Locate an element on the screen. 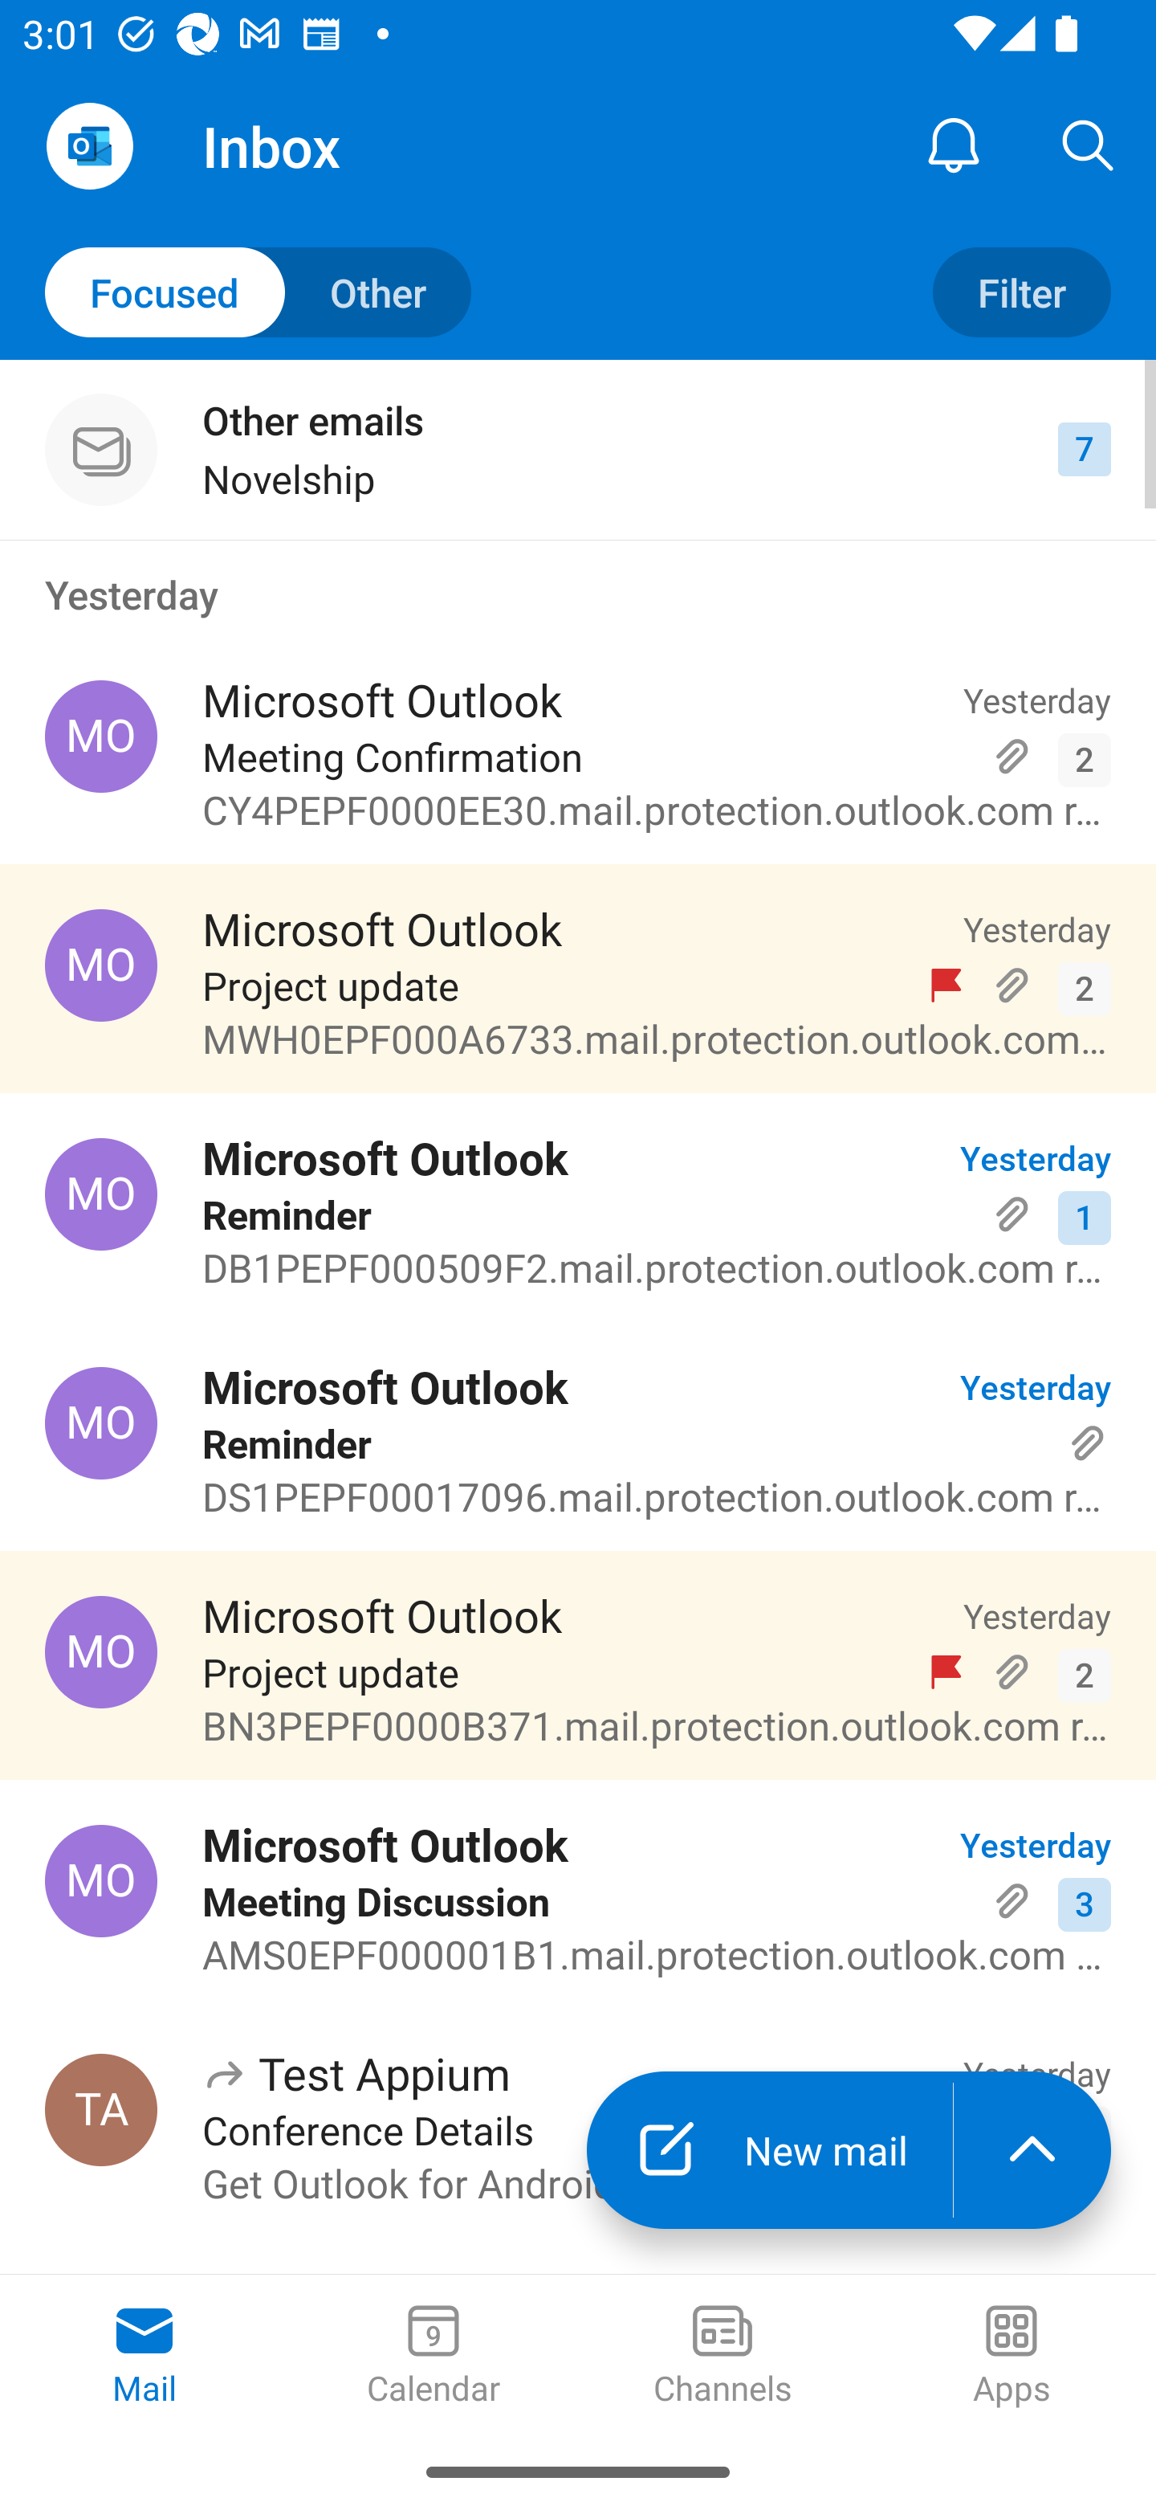 The width and height of the screenshot is (1156, 2506). Test Appium, testappium002@outlook.com is located at coordinates (101, 2109).